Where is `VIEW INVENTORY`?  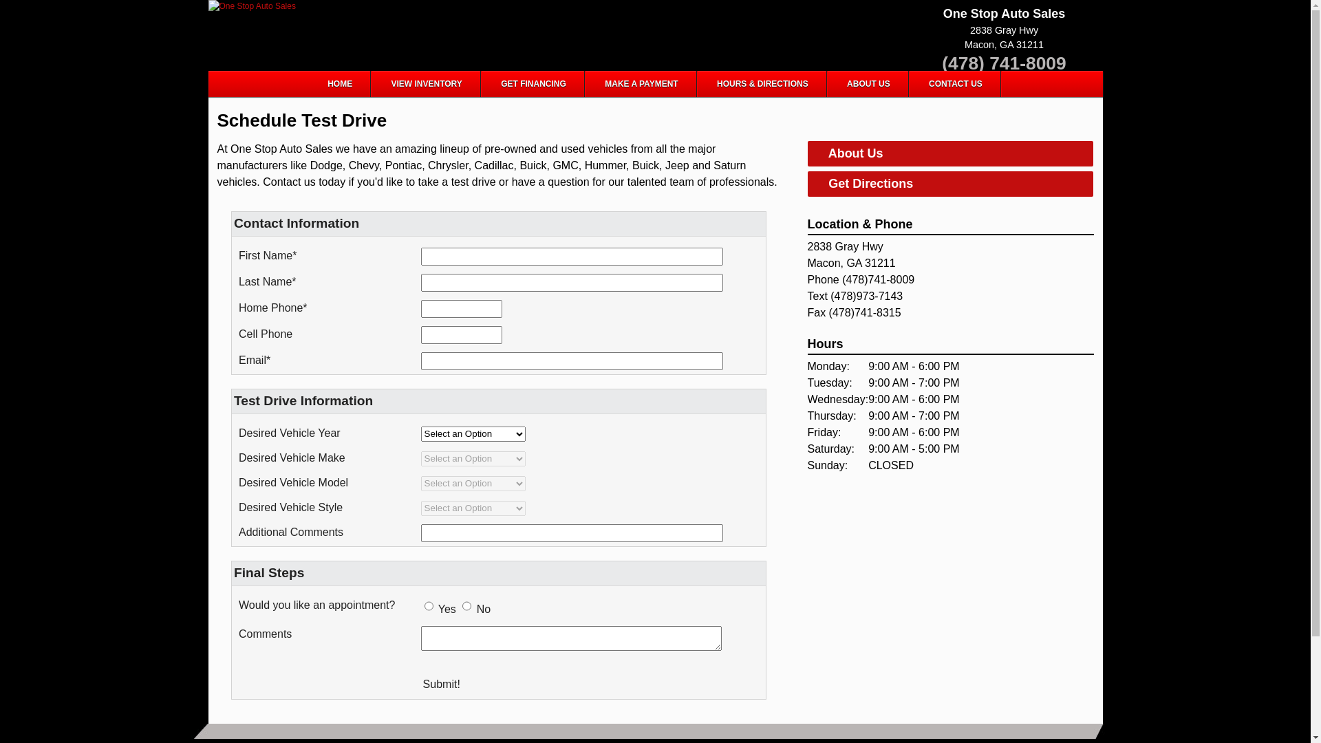 VIEW INVENTORY is located at coordinates (427, 84).